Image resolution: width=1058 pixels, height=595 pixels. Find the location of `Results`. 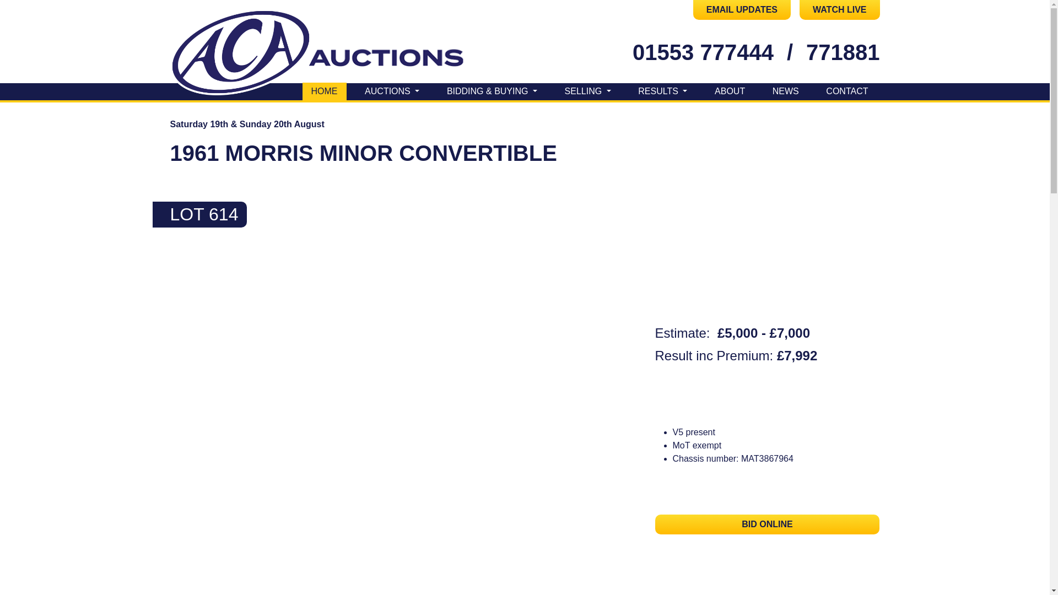

Results is located at coordinates (662, 91).